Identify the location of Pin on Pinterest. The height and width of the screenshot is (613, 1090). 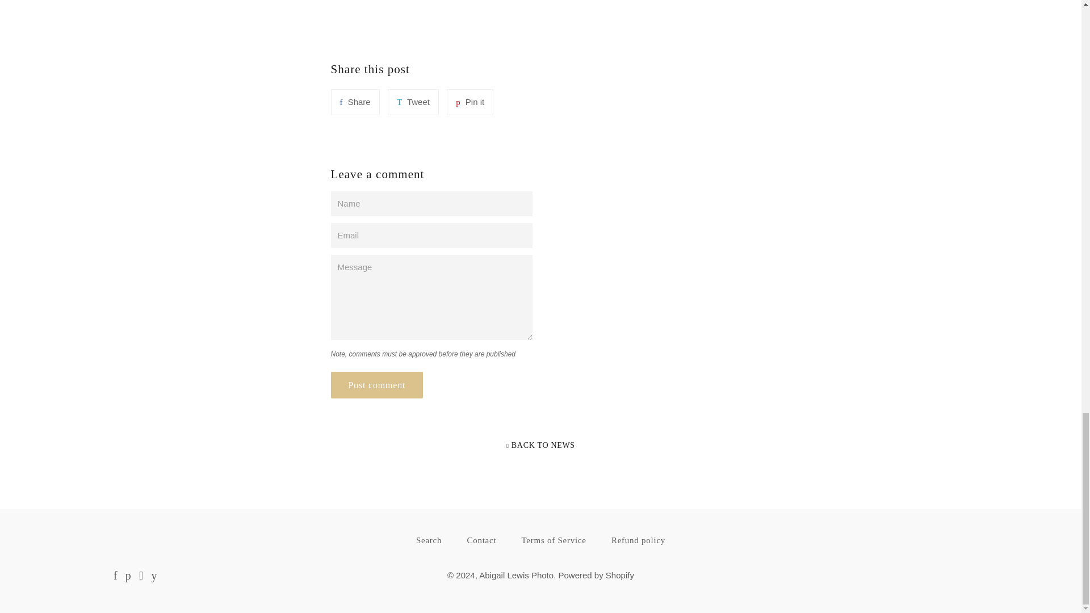
(470, 102).